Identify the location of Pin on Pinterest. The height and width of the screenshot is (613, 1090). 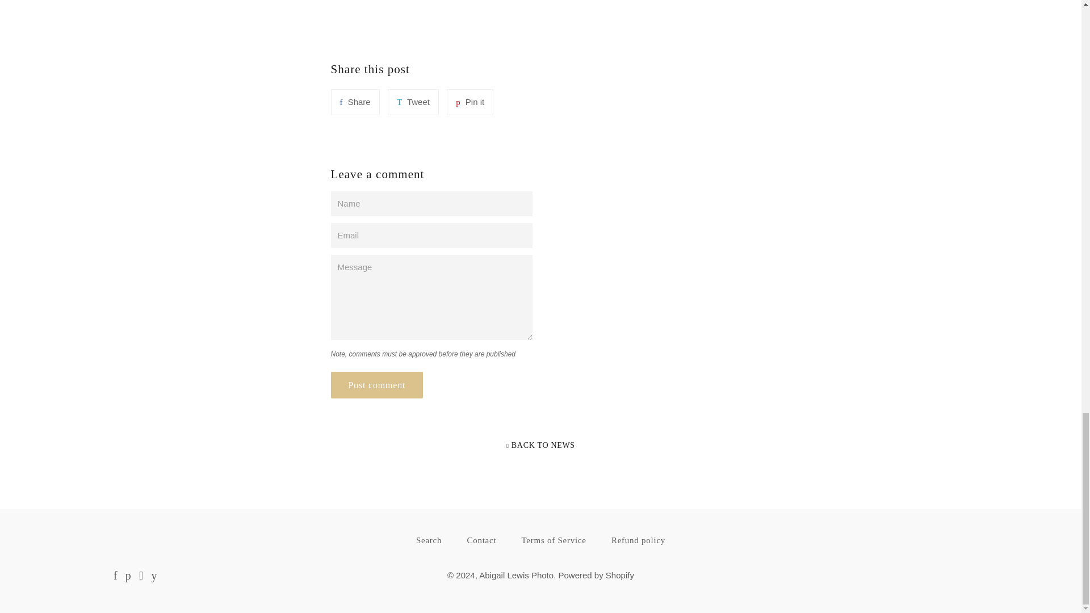
(470, 102).